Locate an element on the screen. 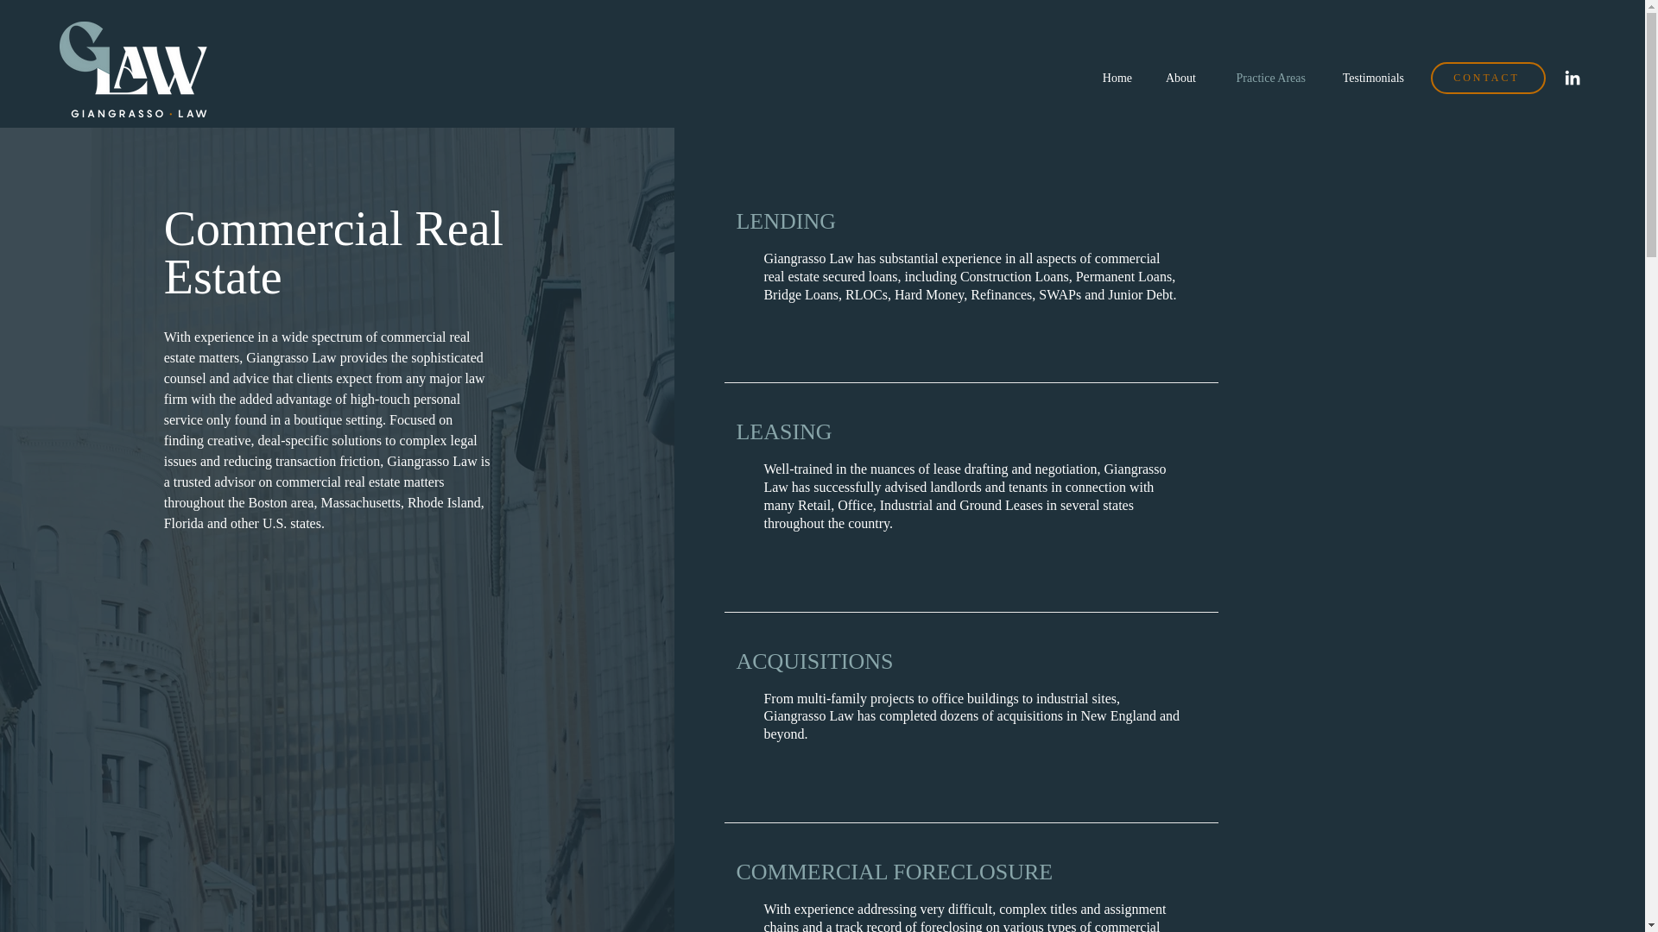 This screenshot has height=932, width=1658. About is located at coordinates (1176, 78).